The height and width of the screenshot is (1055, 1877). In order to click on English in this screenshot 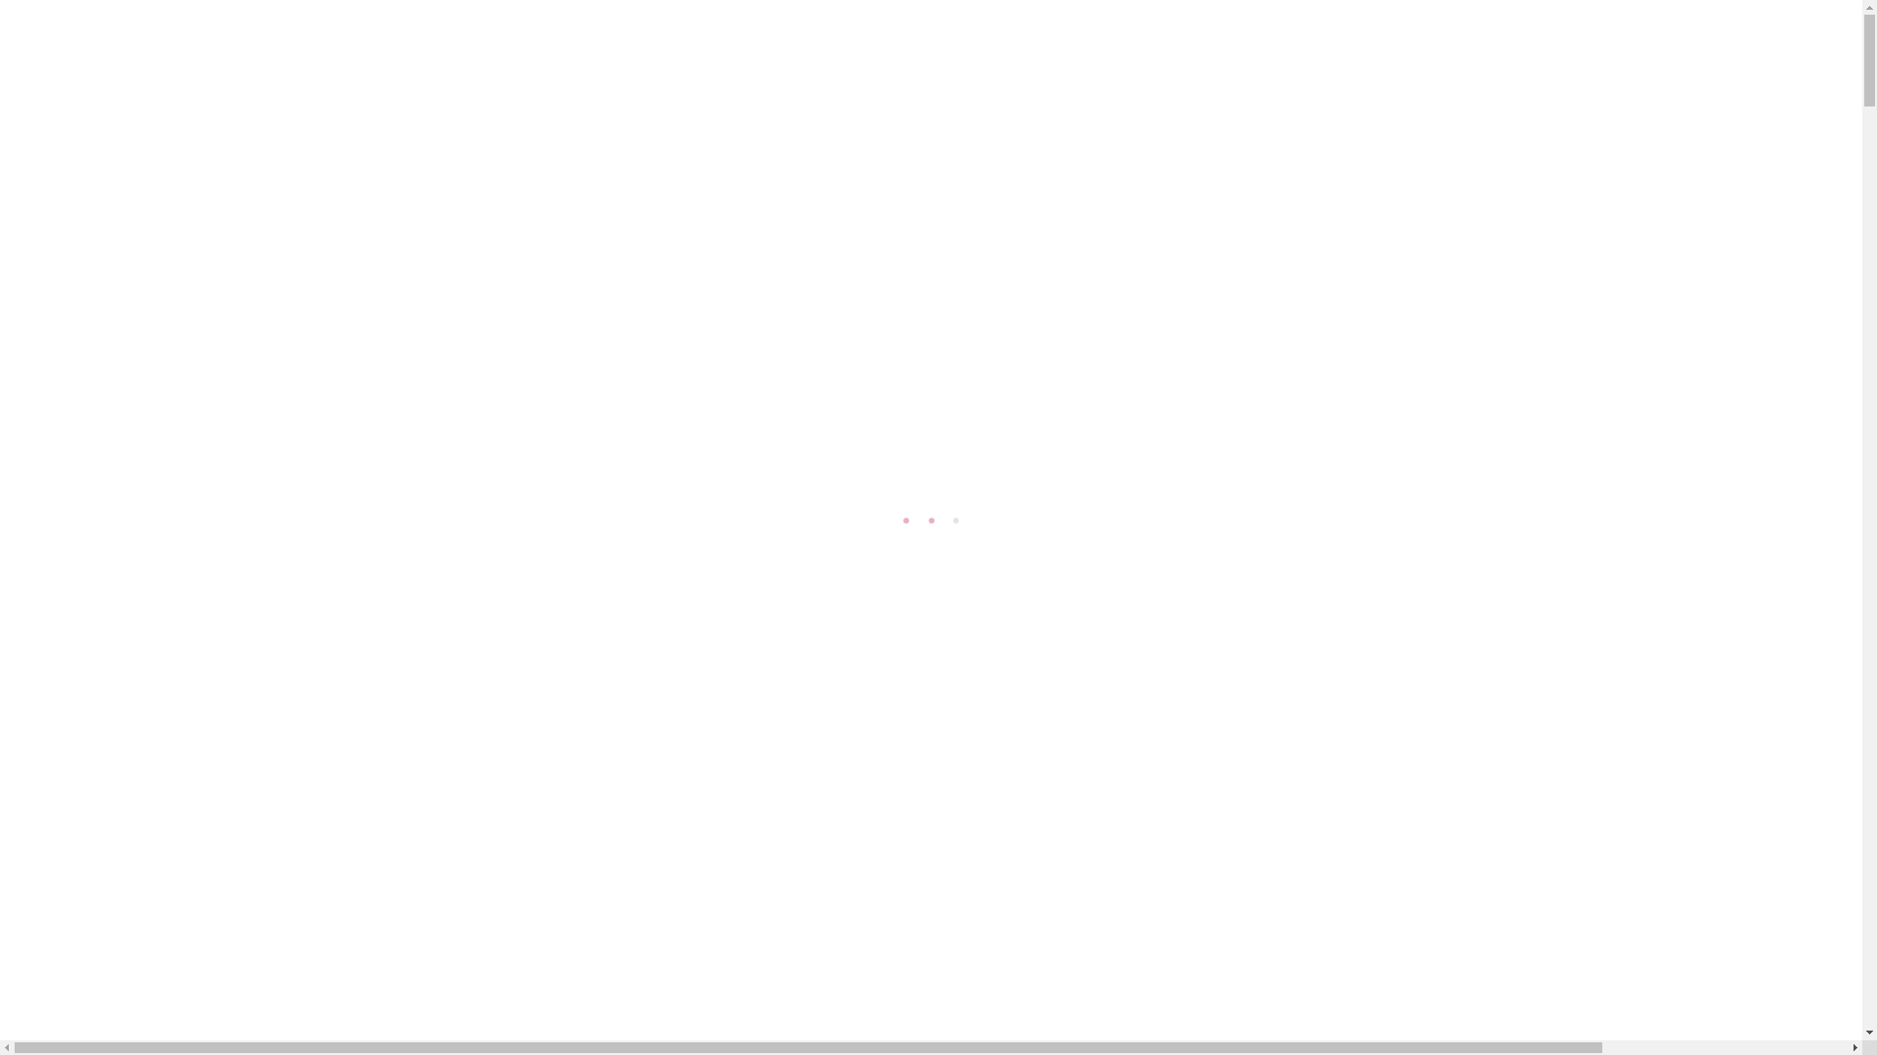, I will do `click(74, 518)`.